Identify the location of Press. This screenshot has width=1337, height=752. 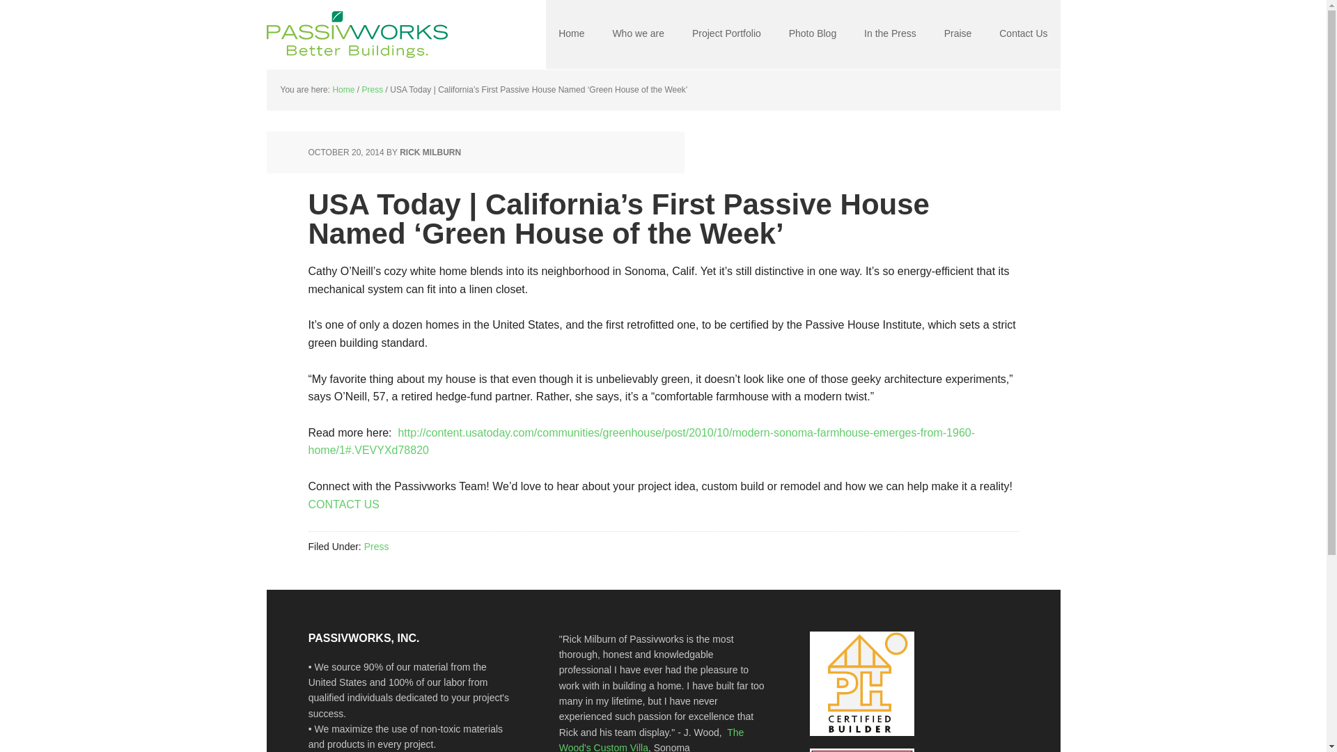
(376, 546).